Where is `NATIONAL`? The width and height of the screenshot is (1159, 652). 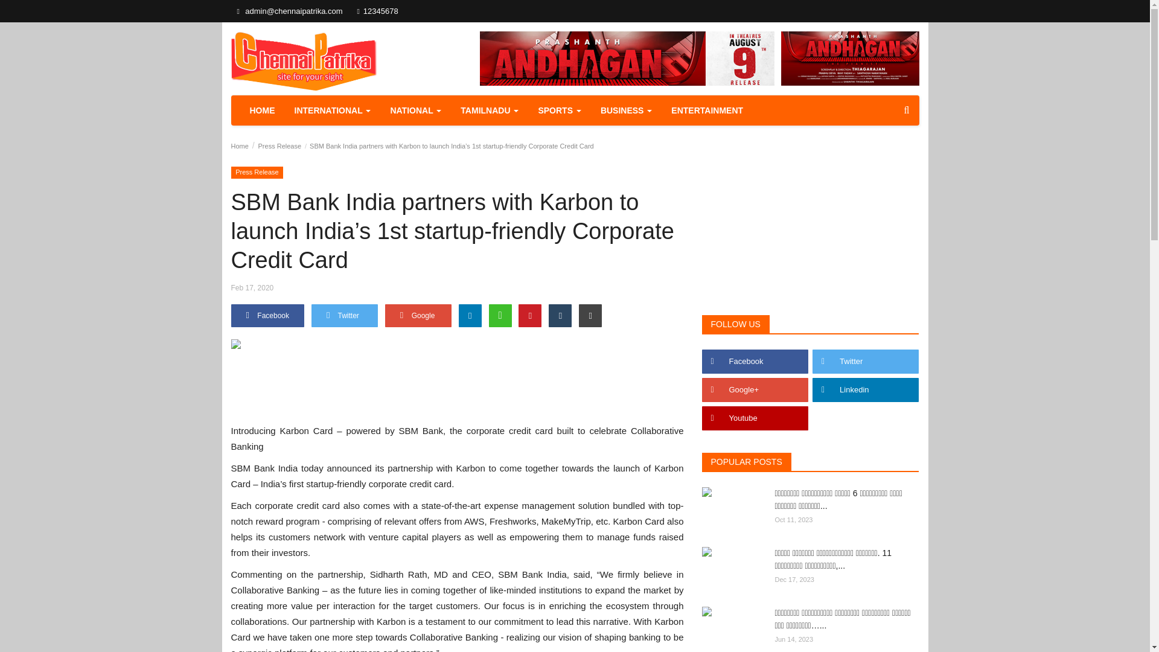
NATIONAL is located at coordinates (415, 110).